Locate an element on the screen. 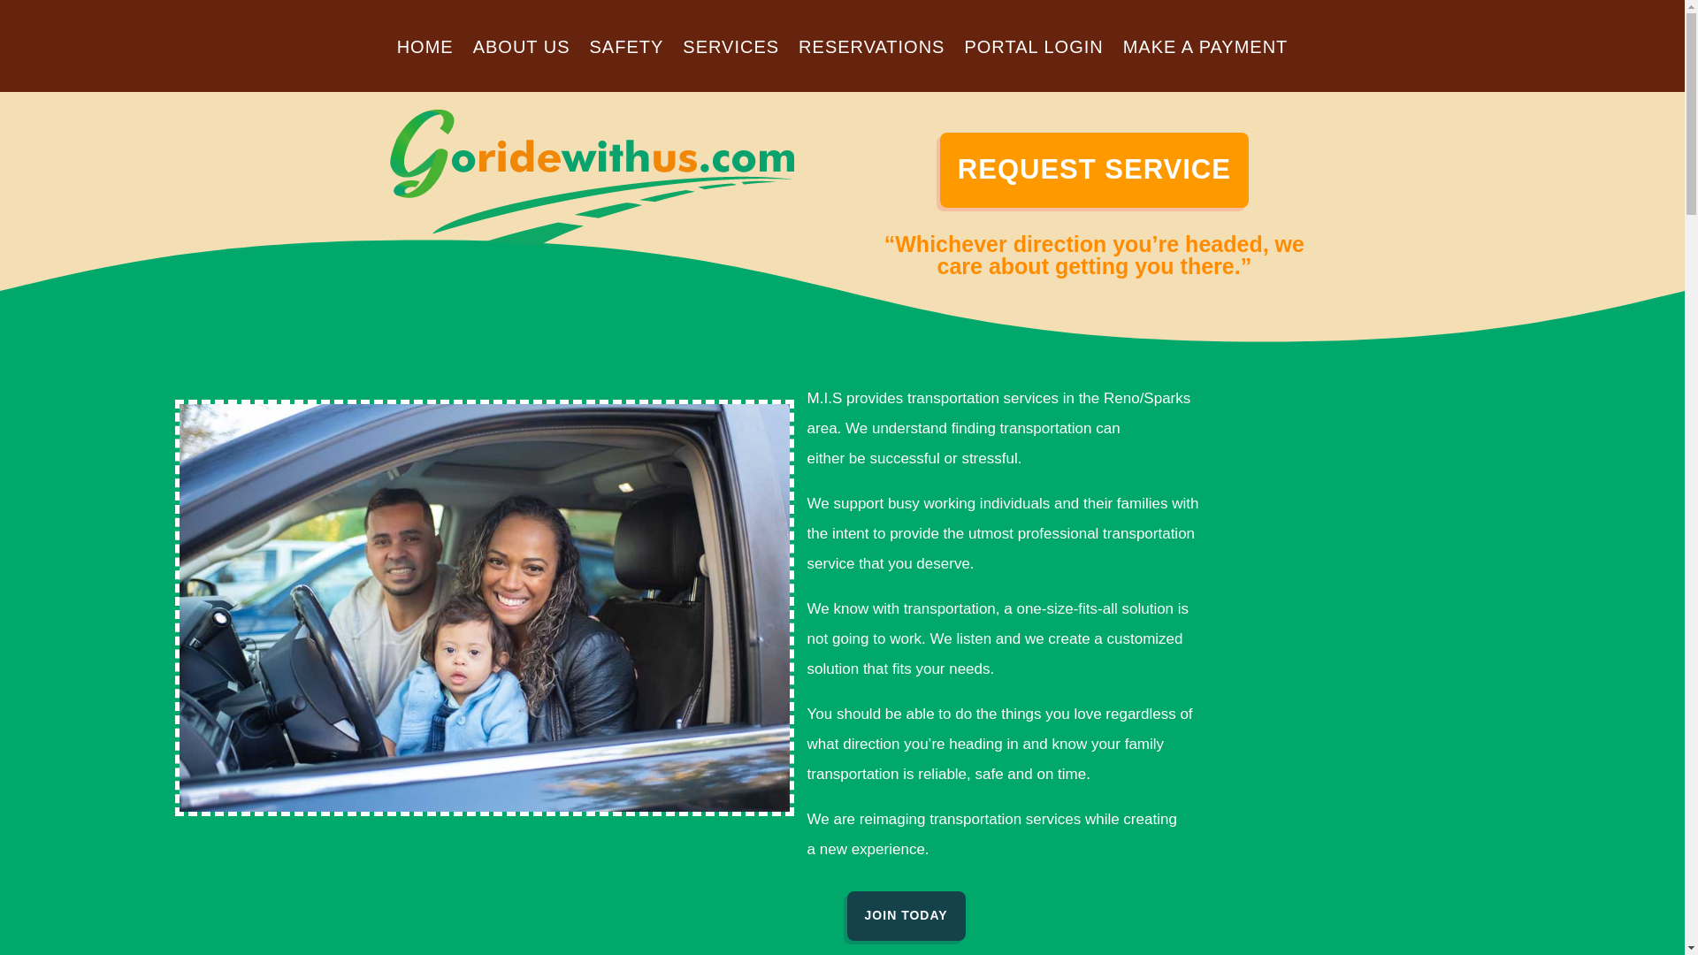  HOME is located at coordinates (424, 50).